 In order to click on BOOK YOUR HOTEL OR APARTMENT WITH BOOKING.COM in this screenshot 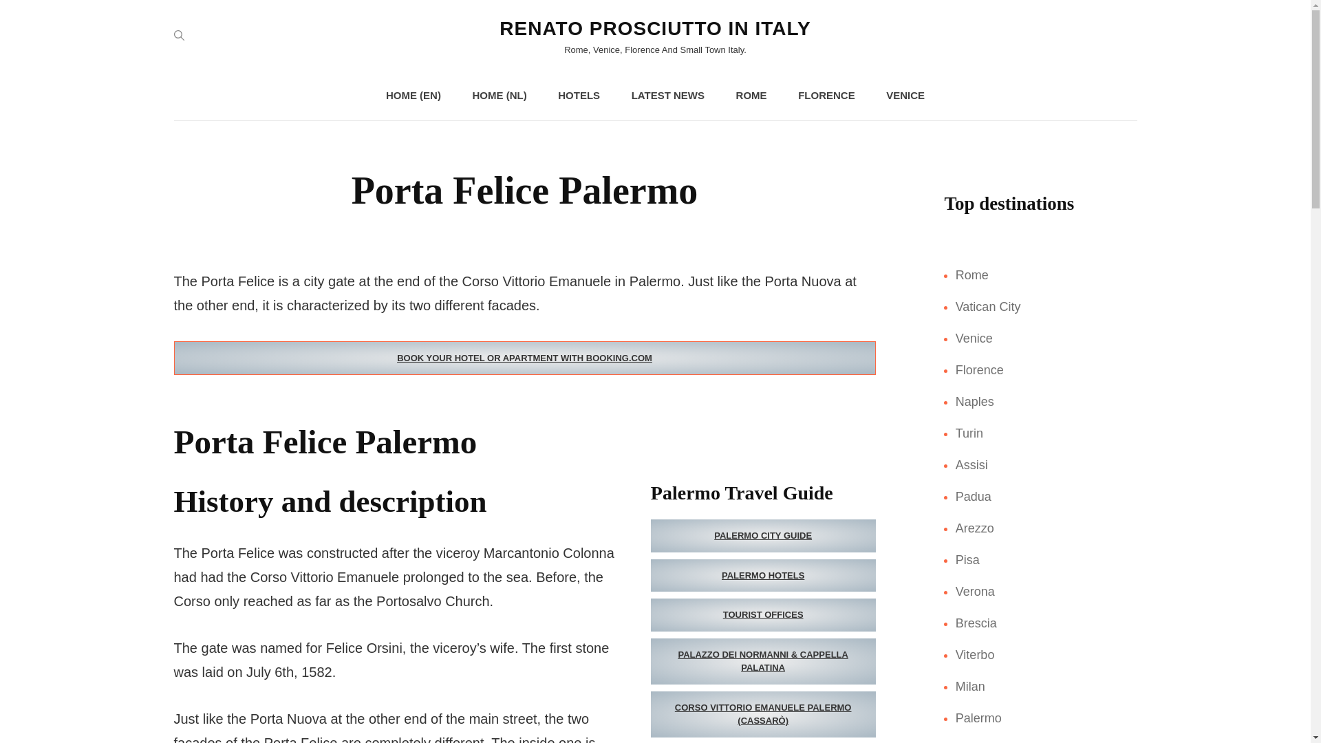, I will do `click(524, 358)`.